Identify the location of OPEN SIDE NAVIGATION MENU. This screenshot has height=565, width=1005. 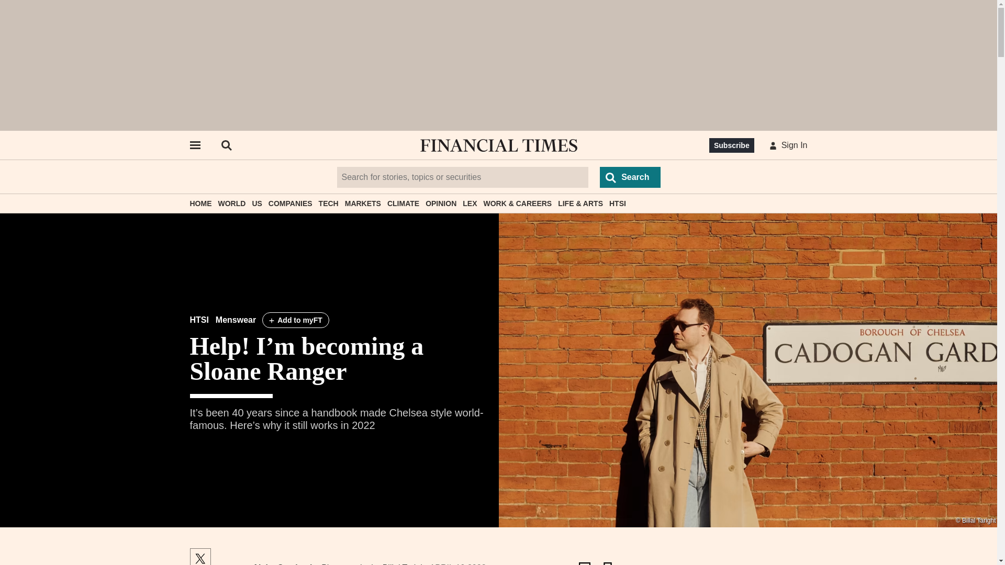
(194, 145).